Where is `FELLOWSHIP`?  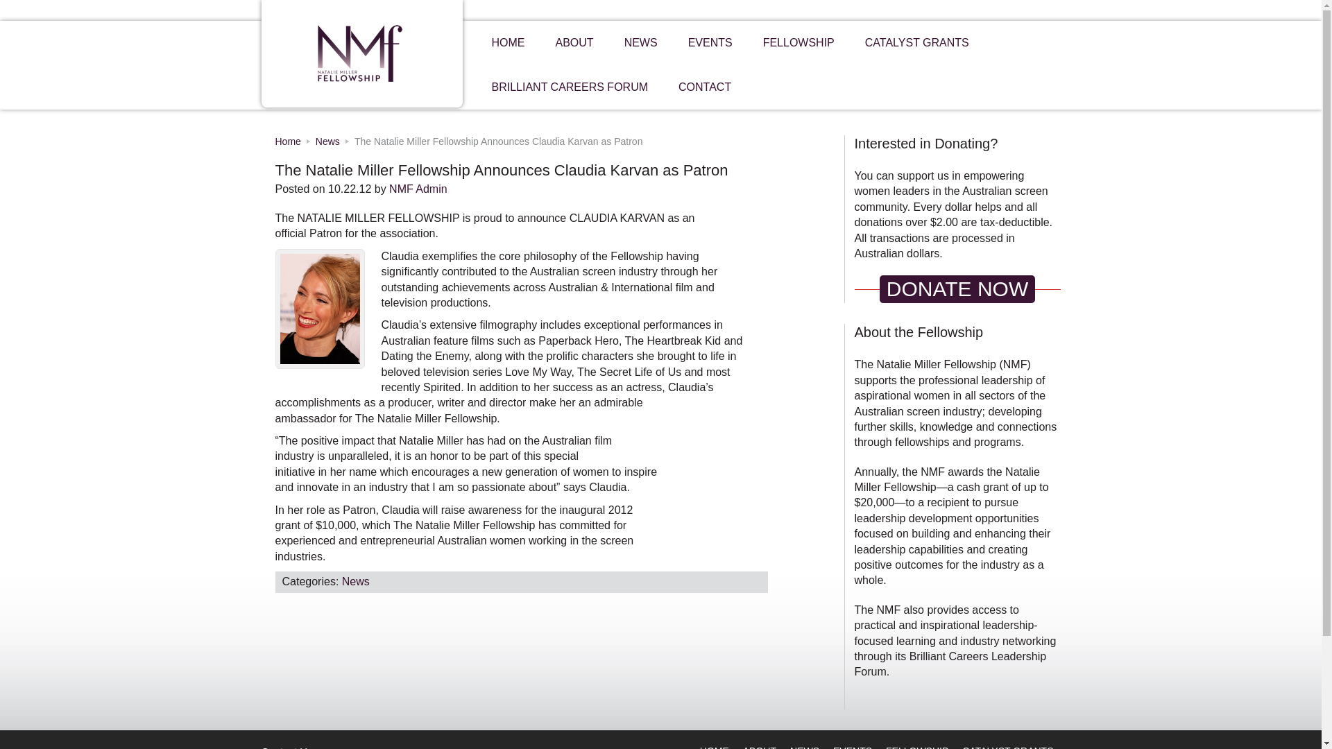 FELLOWSHIP is located at coordinates (798, 43).